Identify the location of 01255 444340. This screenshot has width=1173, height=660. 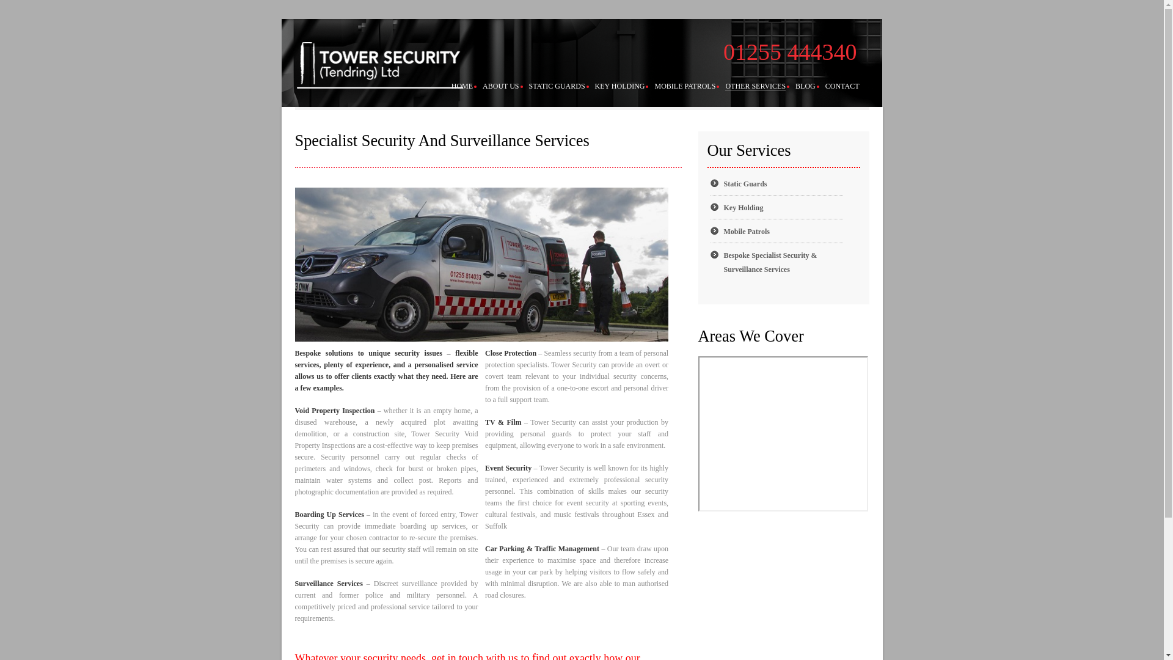
(791, 51).